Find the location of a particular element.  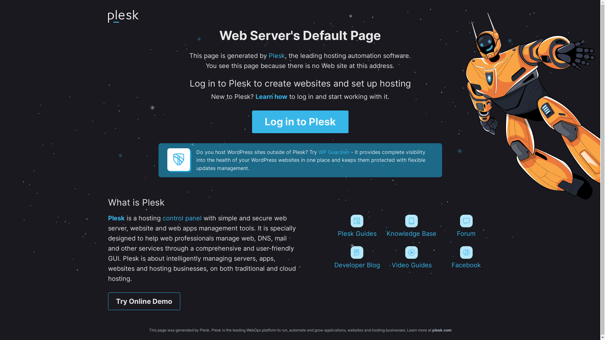

Facebook is located at coordinates (466, 258).